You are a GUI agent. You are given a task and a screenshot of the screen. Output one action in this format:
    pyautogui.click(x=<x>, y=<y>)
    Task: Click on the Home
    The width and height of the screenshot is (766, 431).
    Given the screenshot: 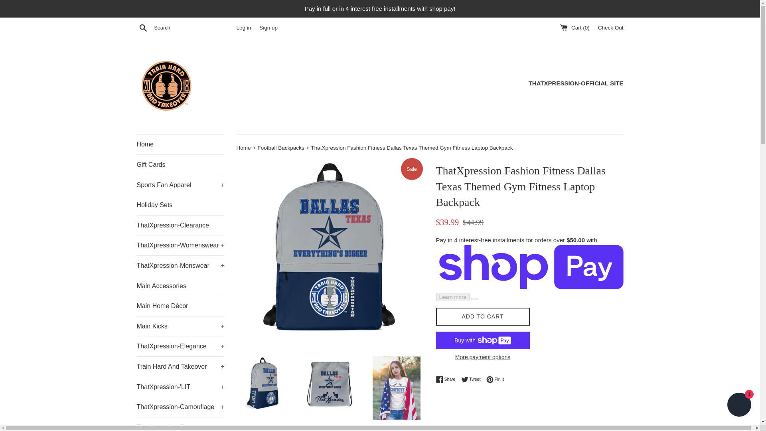 What is the action you would take?
    pyautogui.click(x=180, y=144)
    